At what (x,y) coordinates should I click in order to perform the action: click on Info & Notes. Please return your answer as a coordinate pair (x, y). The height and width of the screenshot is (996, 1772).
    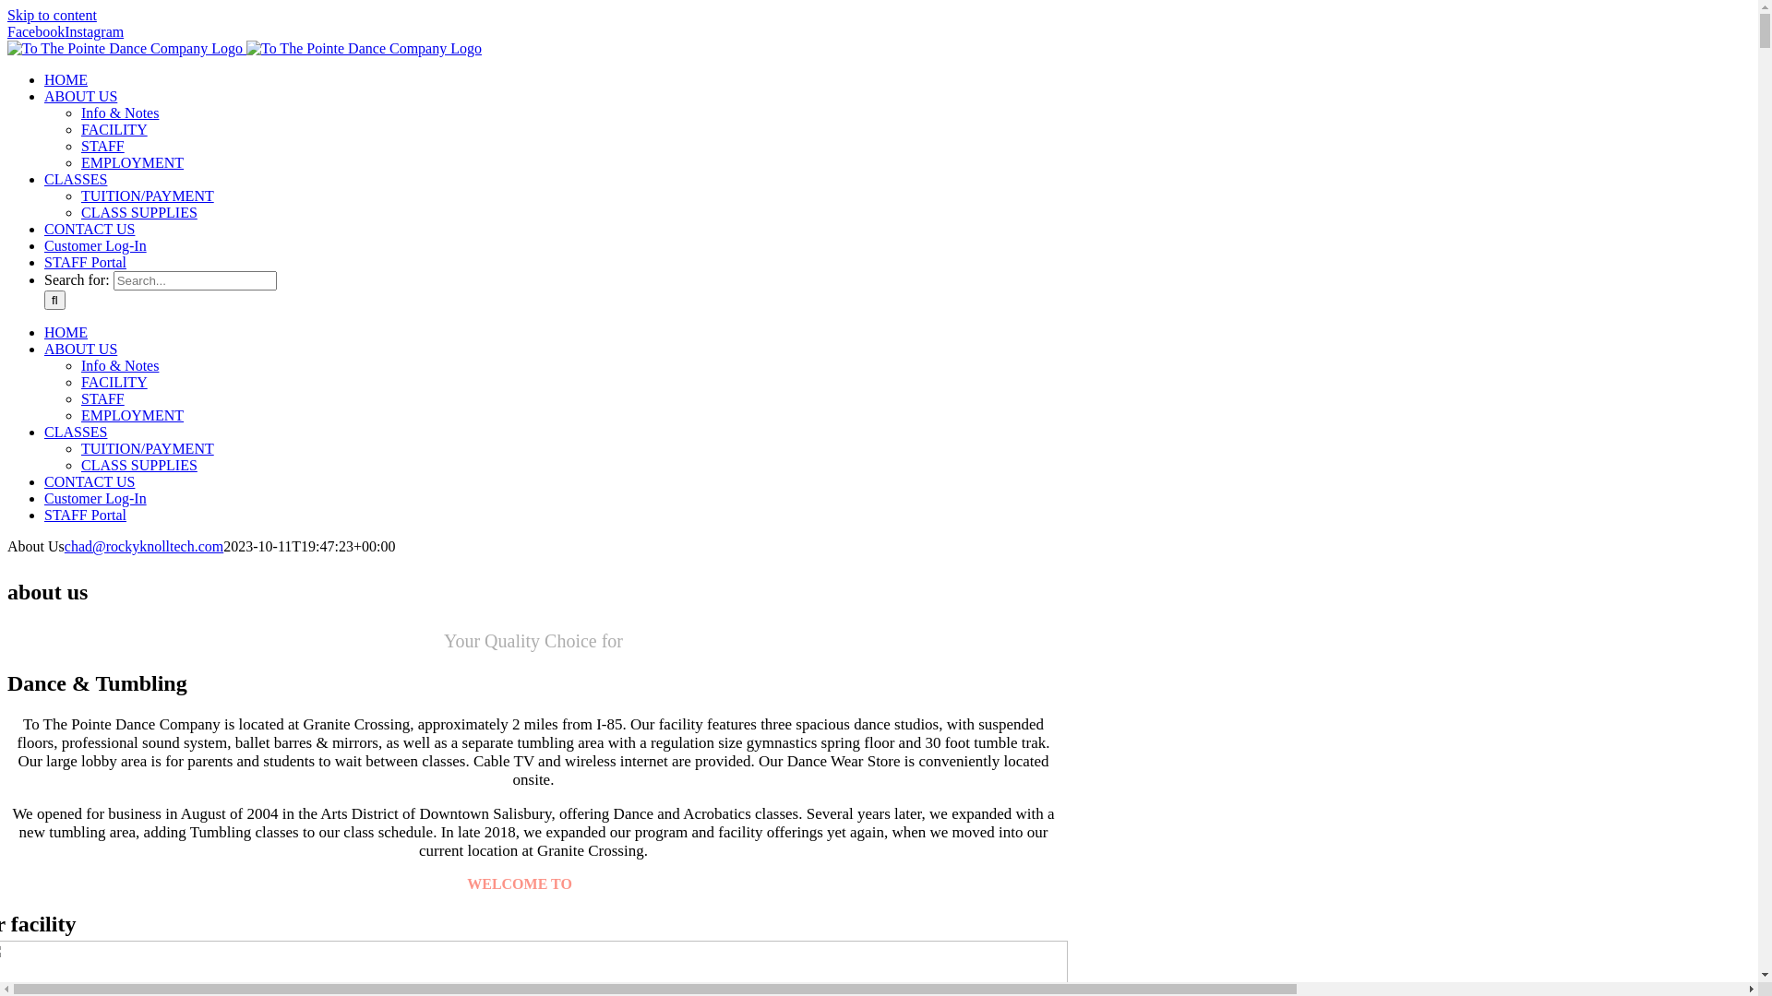
    Looking at the image, I should click on (120, 113).